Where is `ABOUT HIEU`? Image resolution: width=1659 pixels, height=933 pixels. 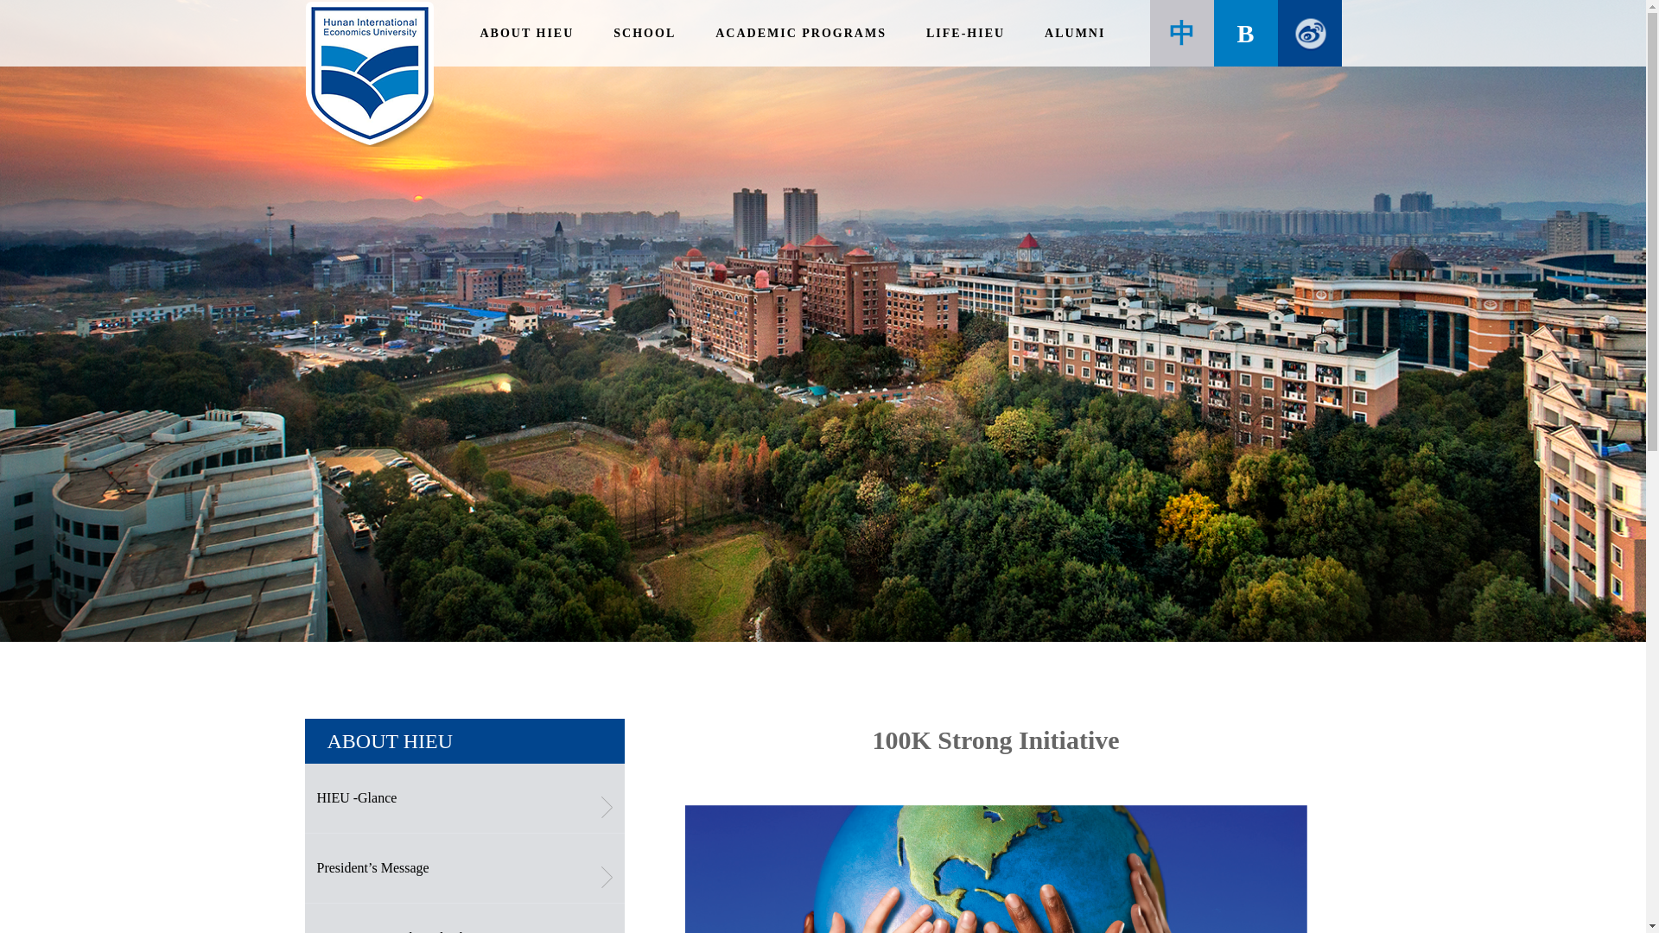
ABOUT HIEU is located at coordinates (390, 740).